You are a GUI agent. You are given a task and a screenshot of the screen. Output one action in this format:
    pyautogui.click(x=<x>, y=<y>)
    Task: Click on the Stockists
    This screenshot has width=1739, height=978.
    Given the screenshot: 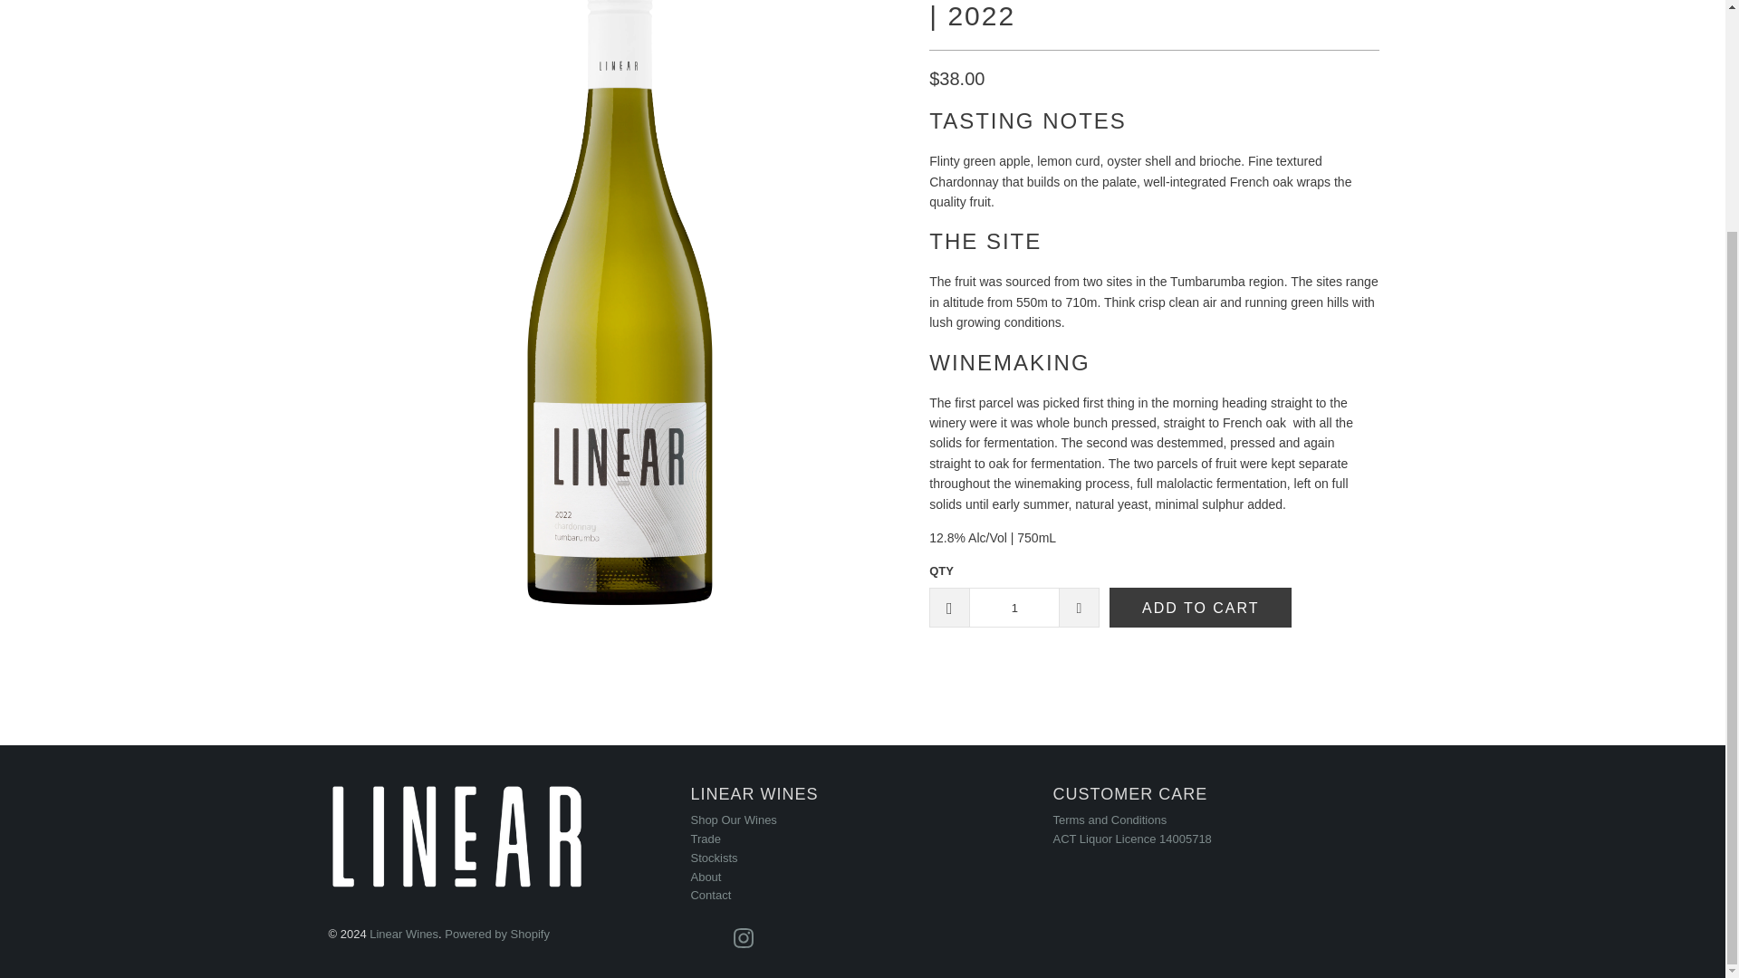 What is the action you would take?
    pyautogui.click(x=714, y=857)
    